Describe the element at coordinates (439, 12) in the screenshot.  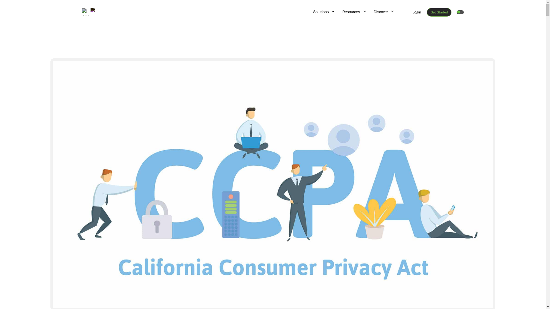
I see `Get Started` at that location.